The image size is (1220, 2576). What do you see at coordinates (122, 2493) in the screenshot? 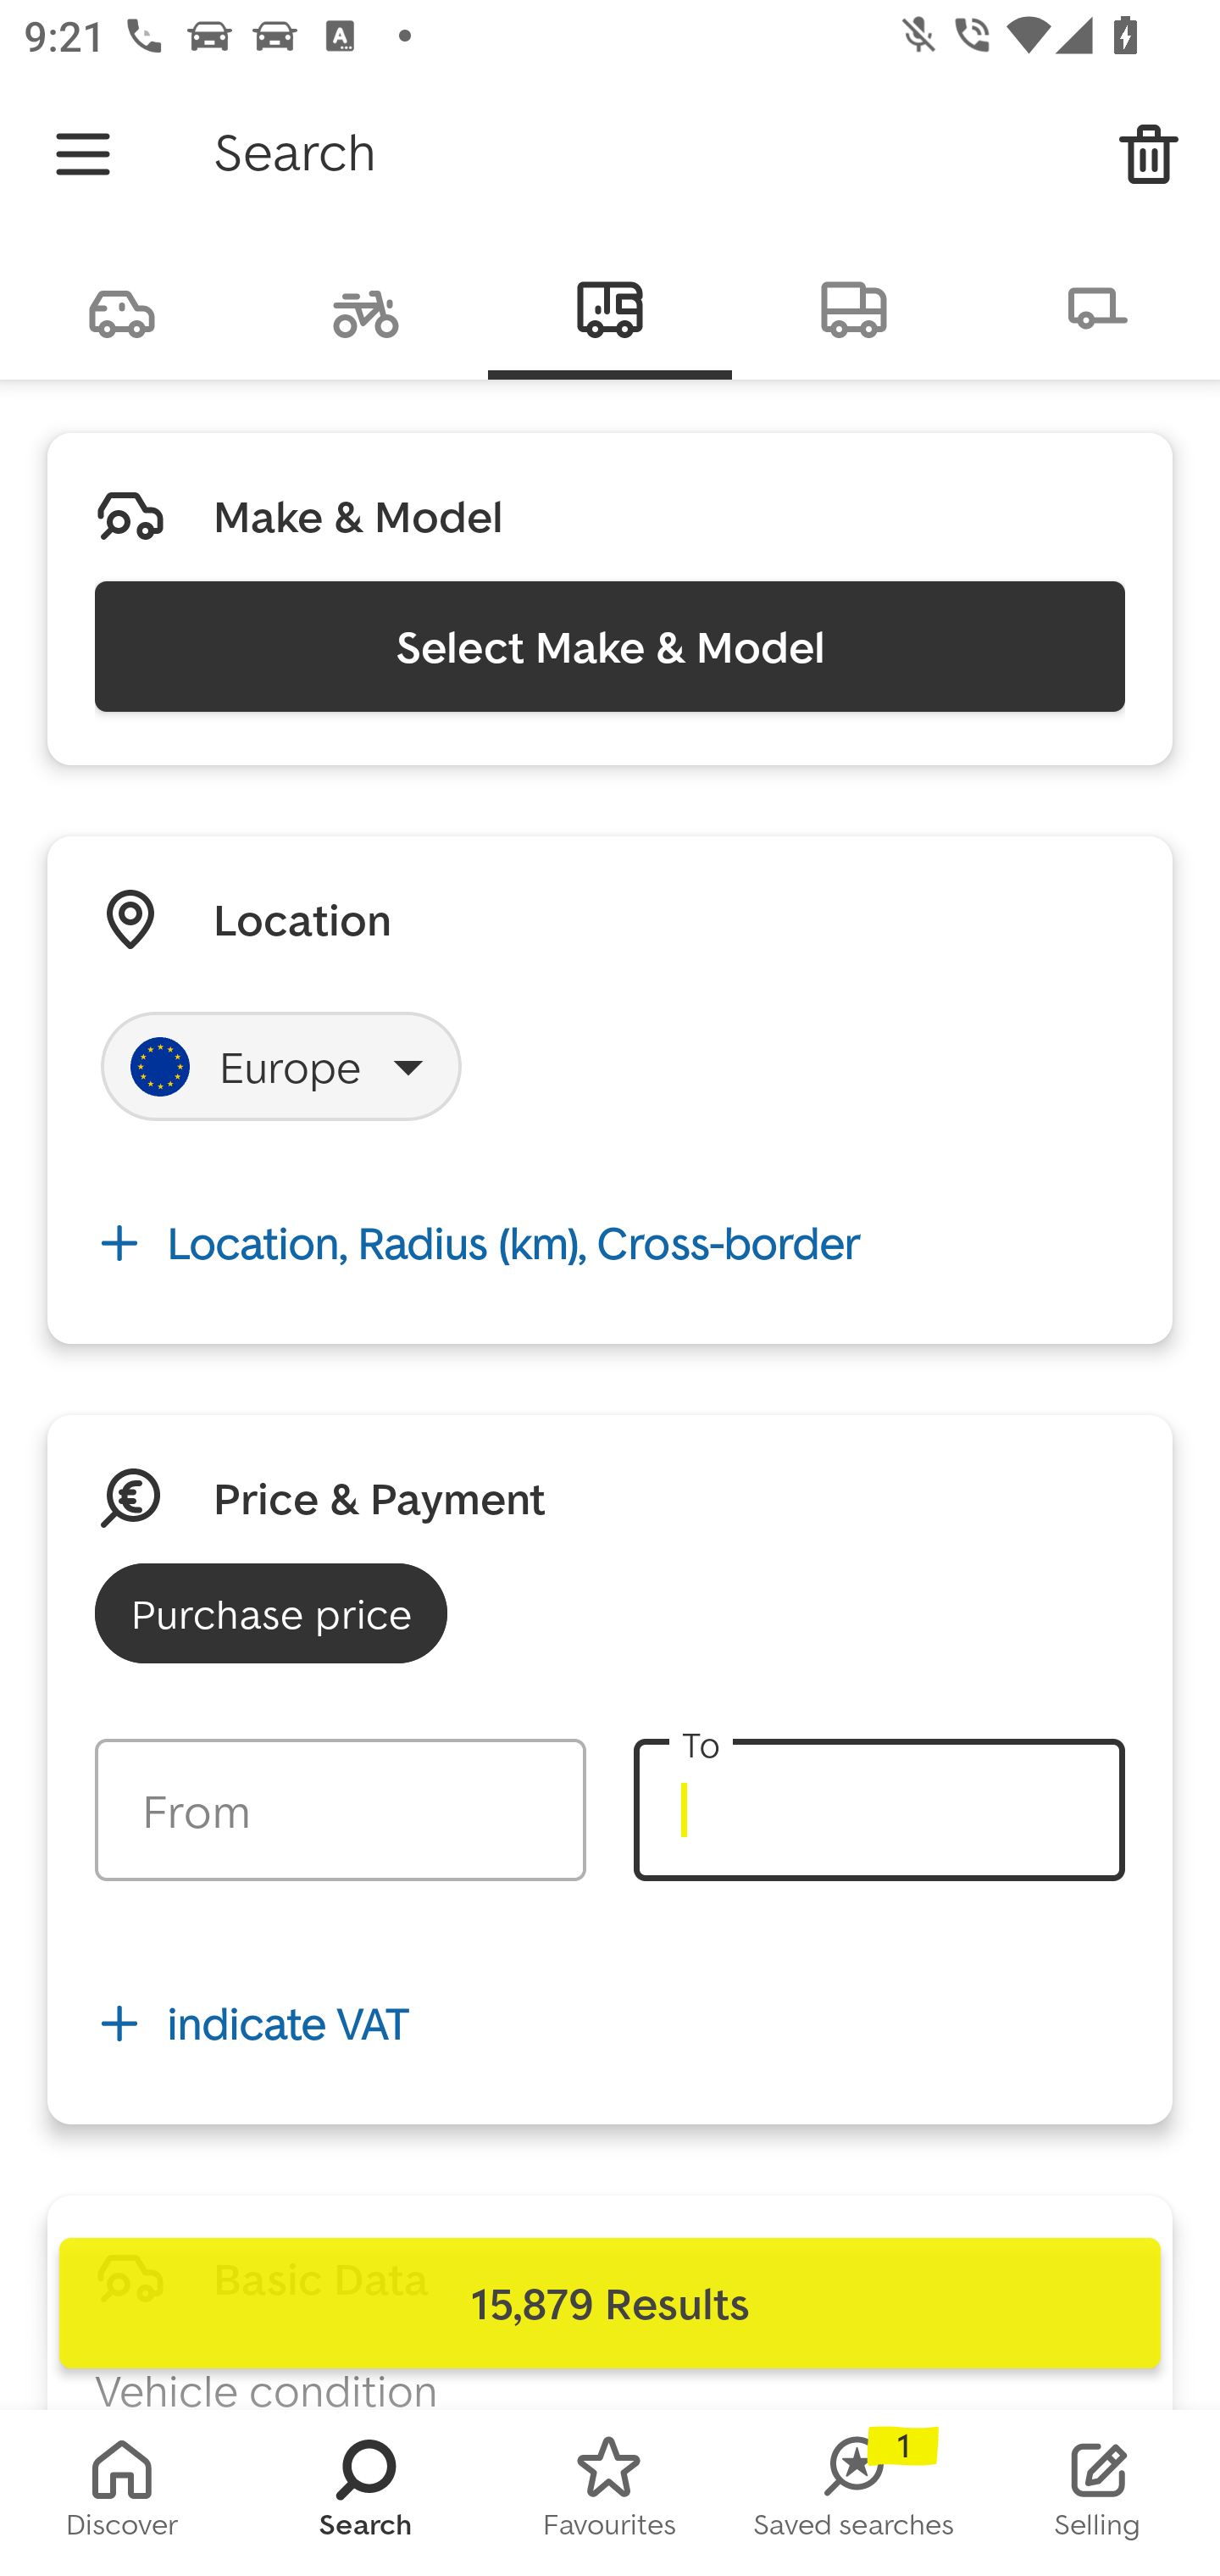
I see `HOMESCREEN Discover` at bounding box center [122, 2493].